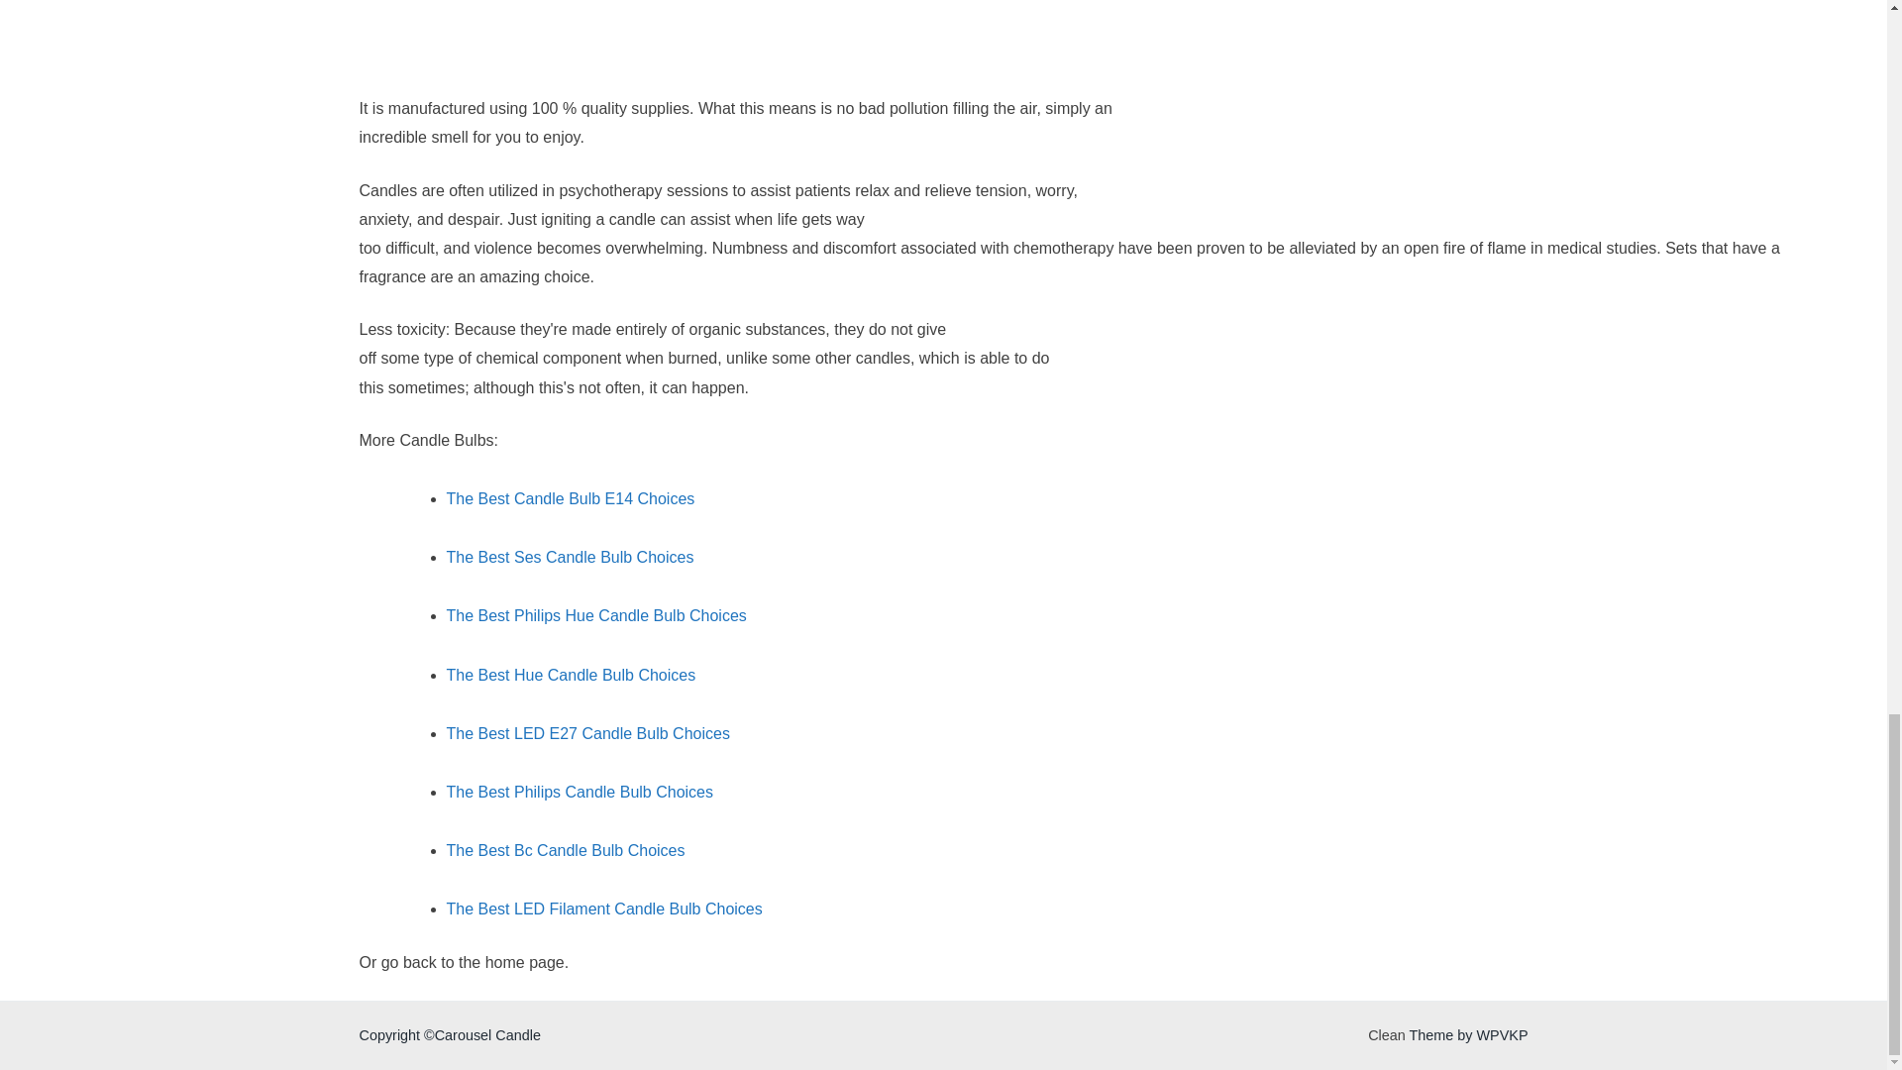 The width and height of the screenshot is (1902, 1070). What do you see at coordinates (569, 497) in the screenshot?
I see `The Best Candle Bulb E14 Choices` at bounding box center [569, 497].